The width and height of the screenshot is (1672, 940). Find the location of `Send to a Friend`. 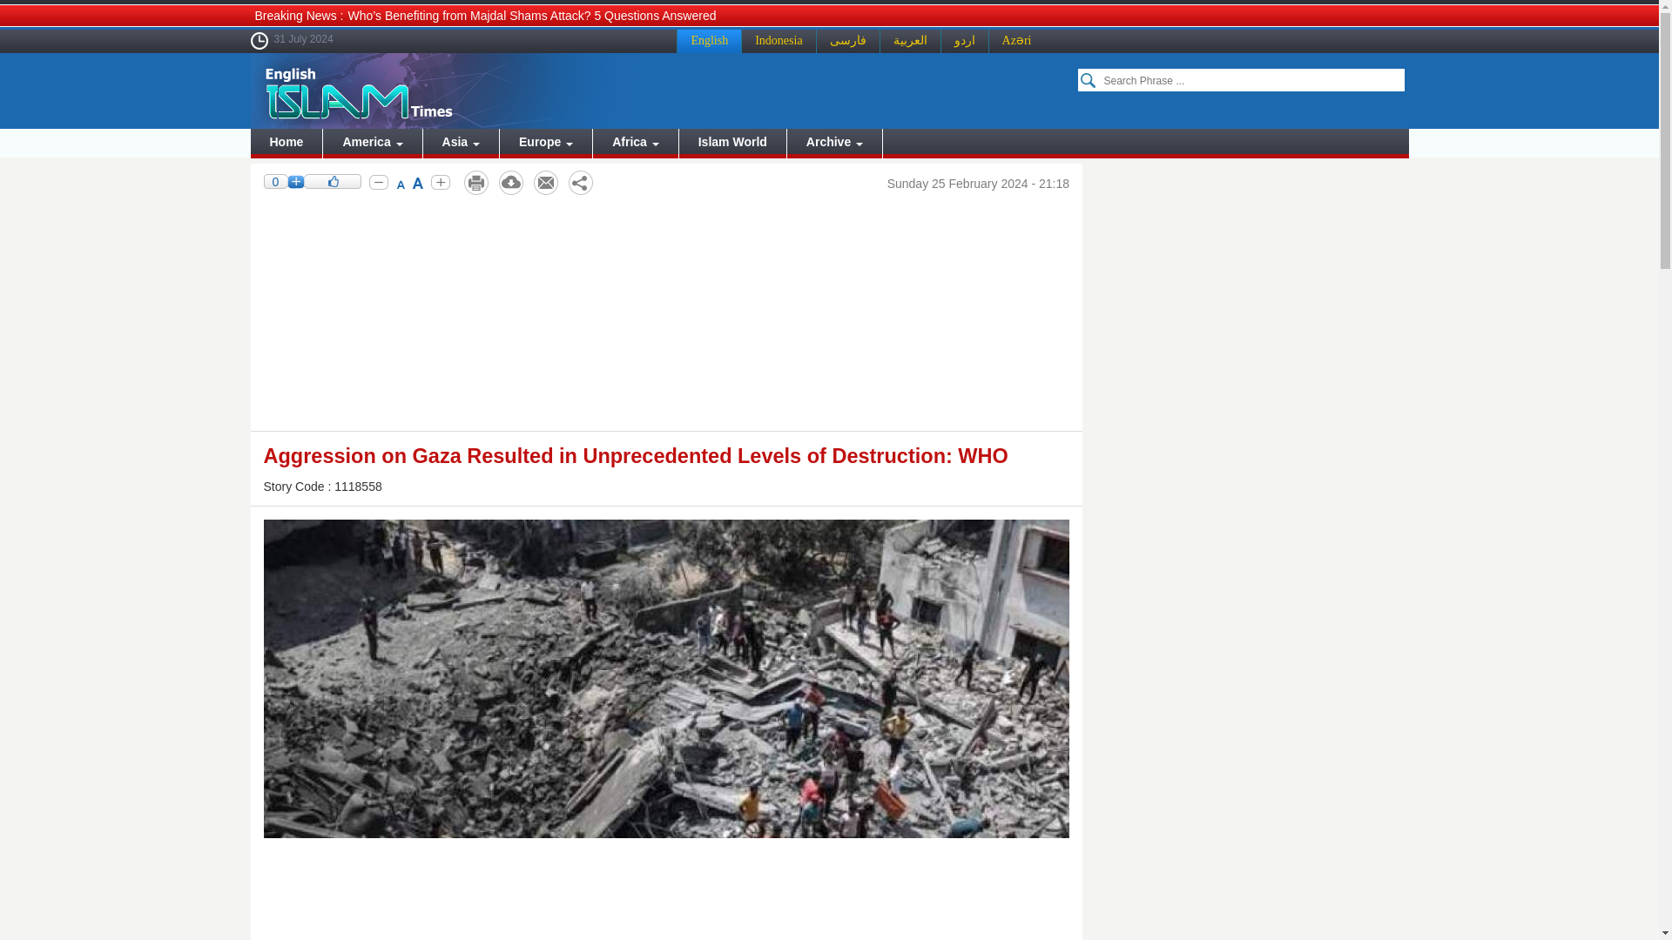

Send to a Friend is located at coordinates (545, 183).